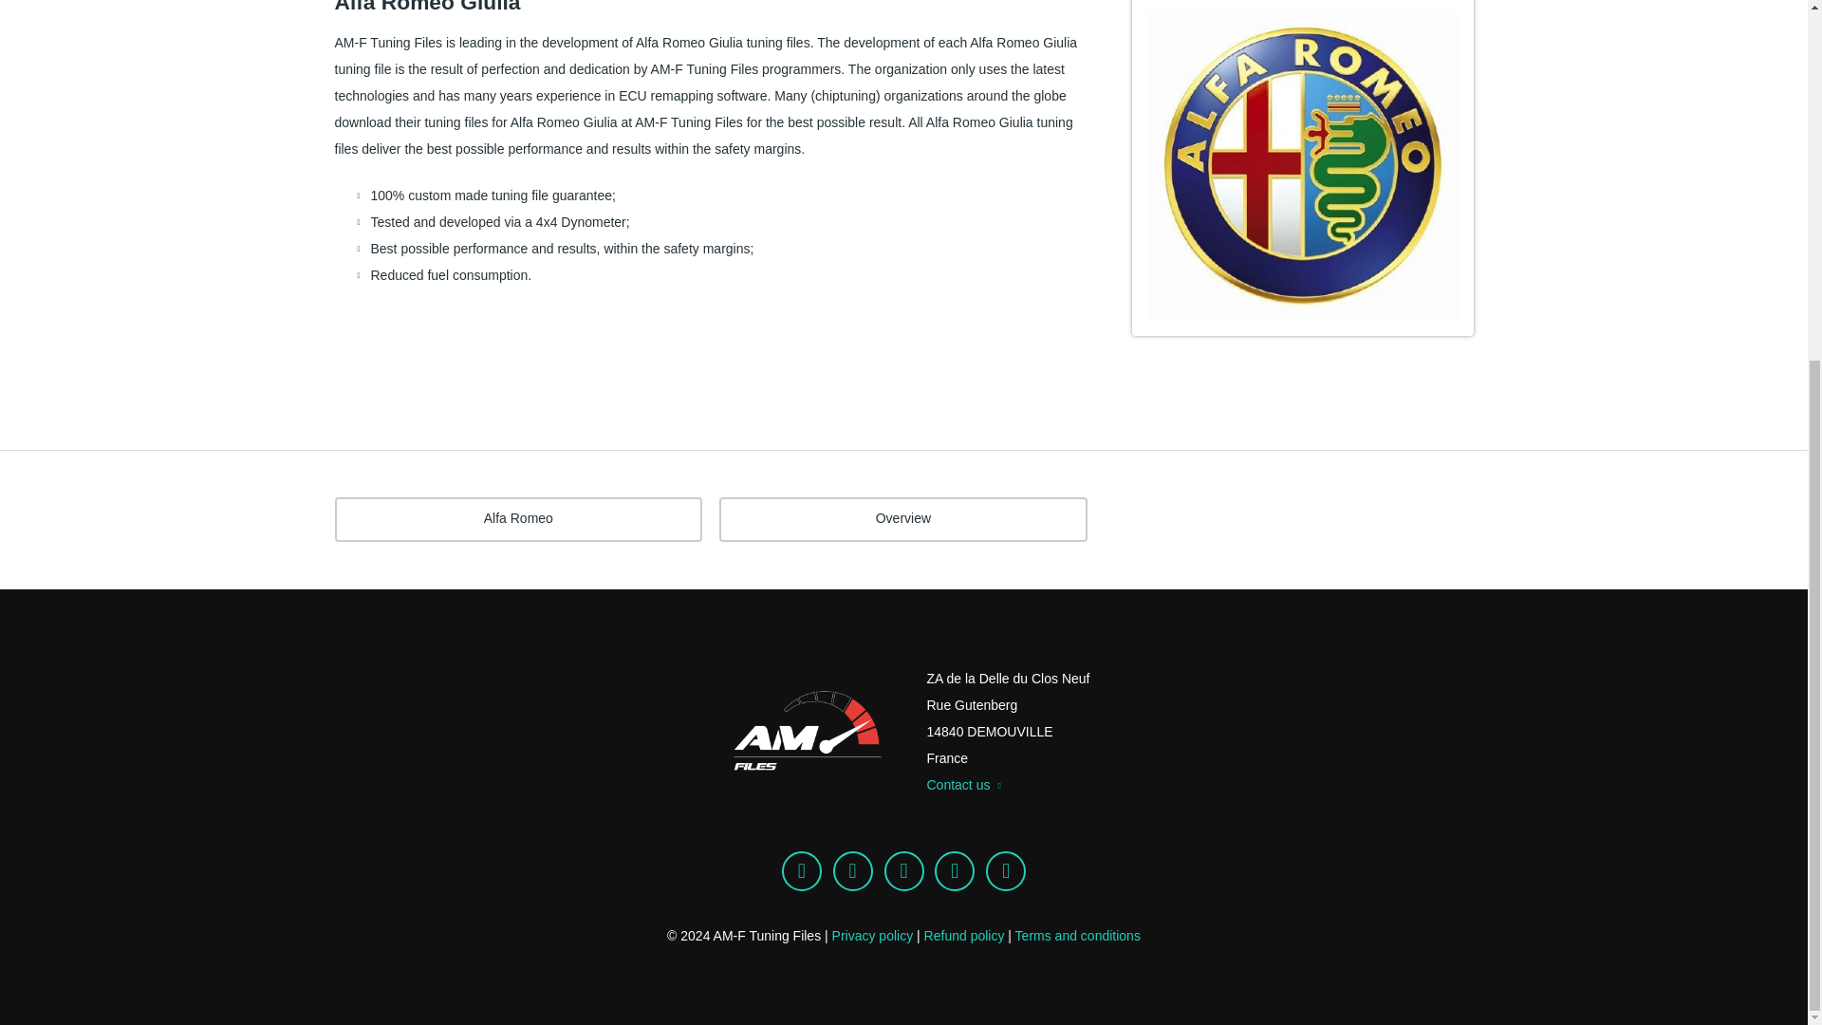 The image size is (1822, 1025). What do you see at coordinates (852, 871) in the screenshot?
I see `Facebook` at bounding box center [852, 871].